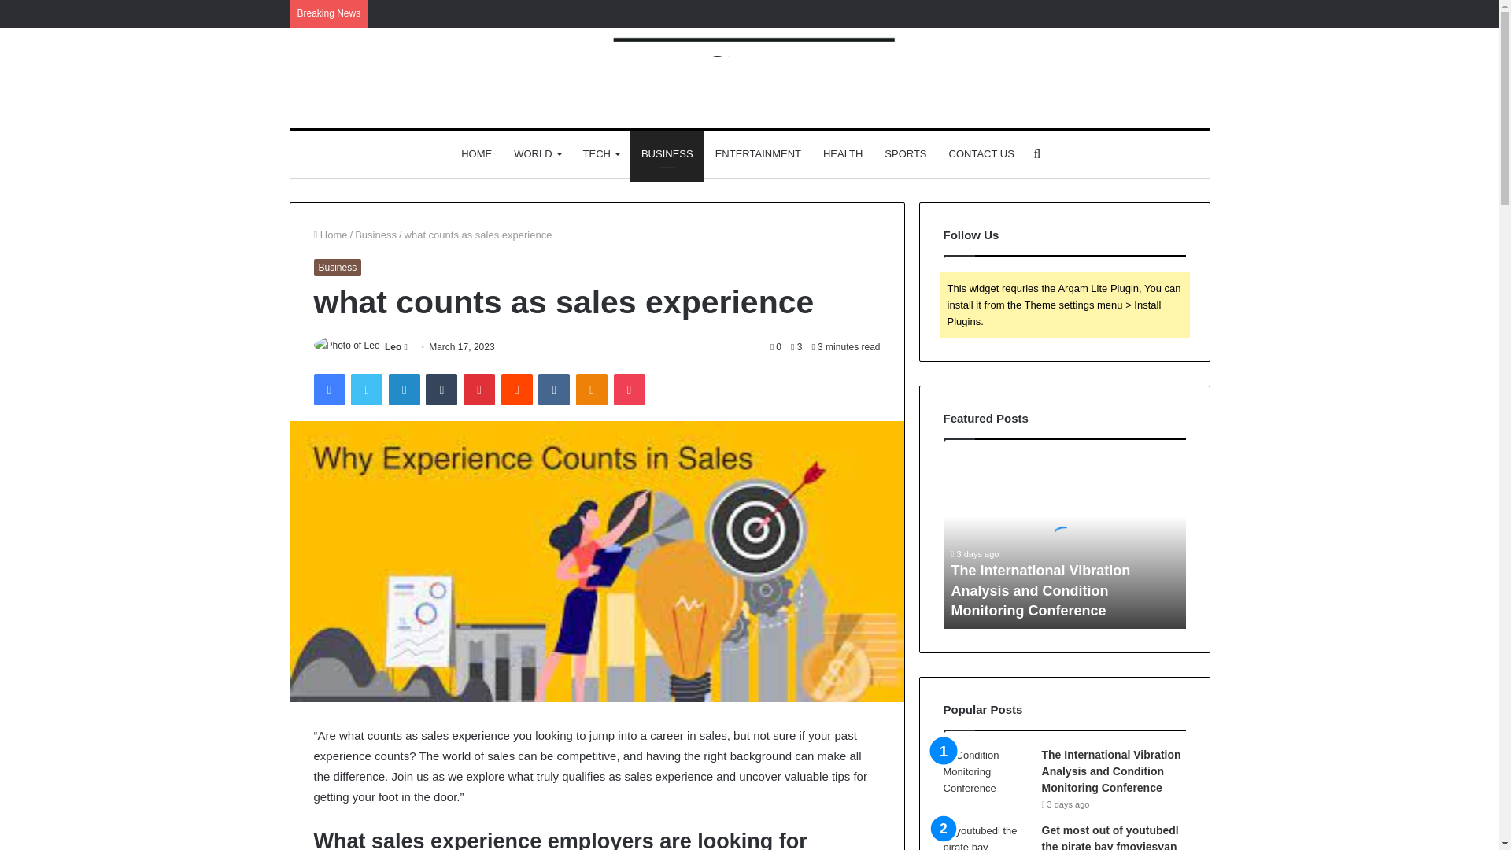 The image size is (1511, 850). What do you see at coordinates (517, 390) in the screenshot?
I see `Reddit` at bounding box center [517, 390].